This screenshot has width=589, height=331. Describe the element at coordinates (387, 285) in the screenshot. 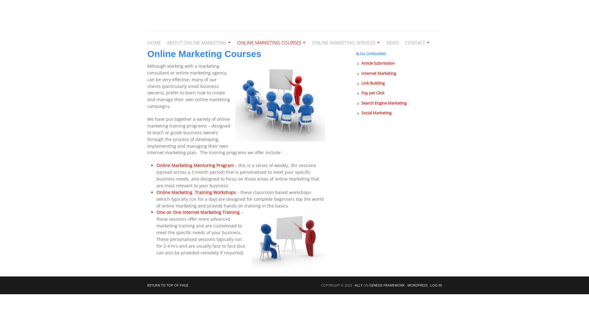

I see `GENESIS FRAMEWORK` at that location.